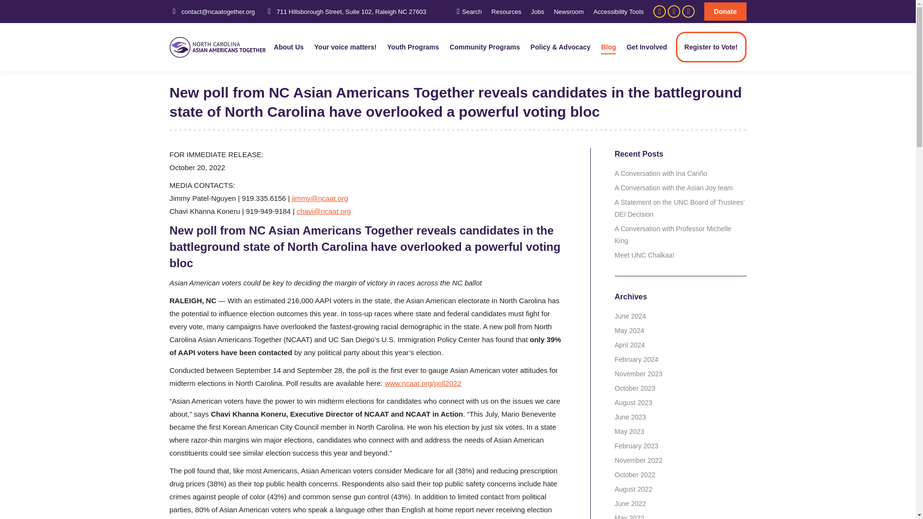 The height and width of the screenshot is (519, 923). What do you see at coordinates (688, 11) in the screenshot?
I see `Instagram page opens in new window` at bounding box center [688, 11].